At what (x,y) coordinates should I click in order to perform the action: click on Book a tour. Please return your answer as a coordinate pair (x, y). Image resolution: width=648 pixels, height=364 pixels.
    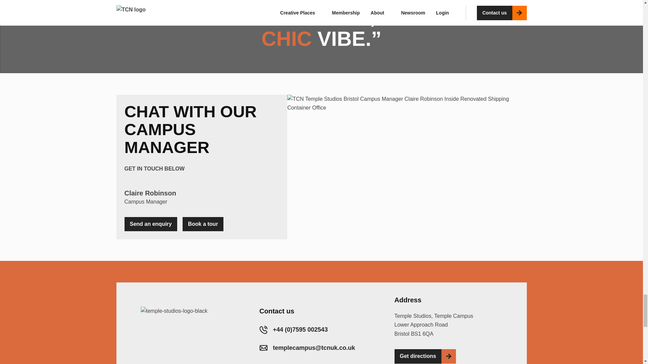
    Looking at the image, I should click on (203, 224).